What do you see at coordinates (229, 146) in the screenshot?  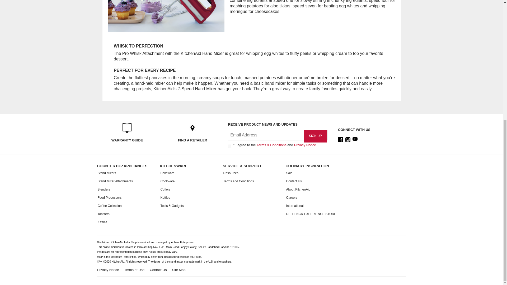 I see `true` at bounding box center [229, 146].